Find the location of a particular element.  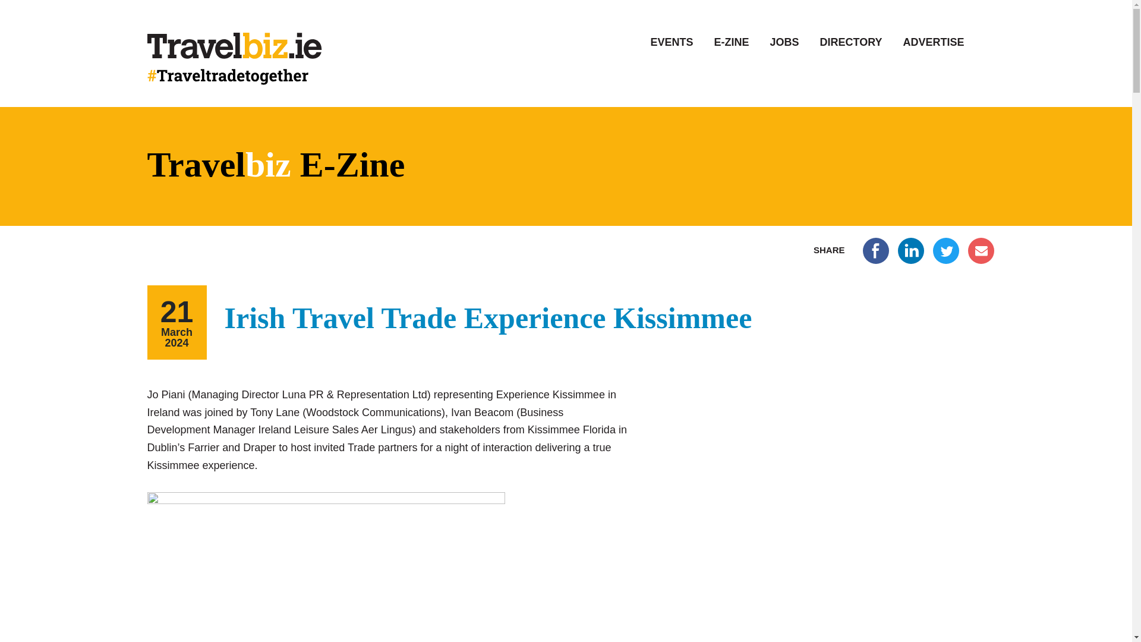

Search is located at coordinates (20, 9).